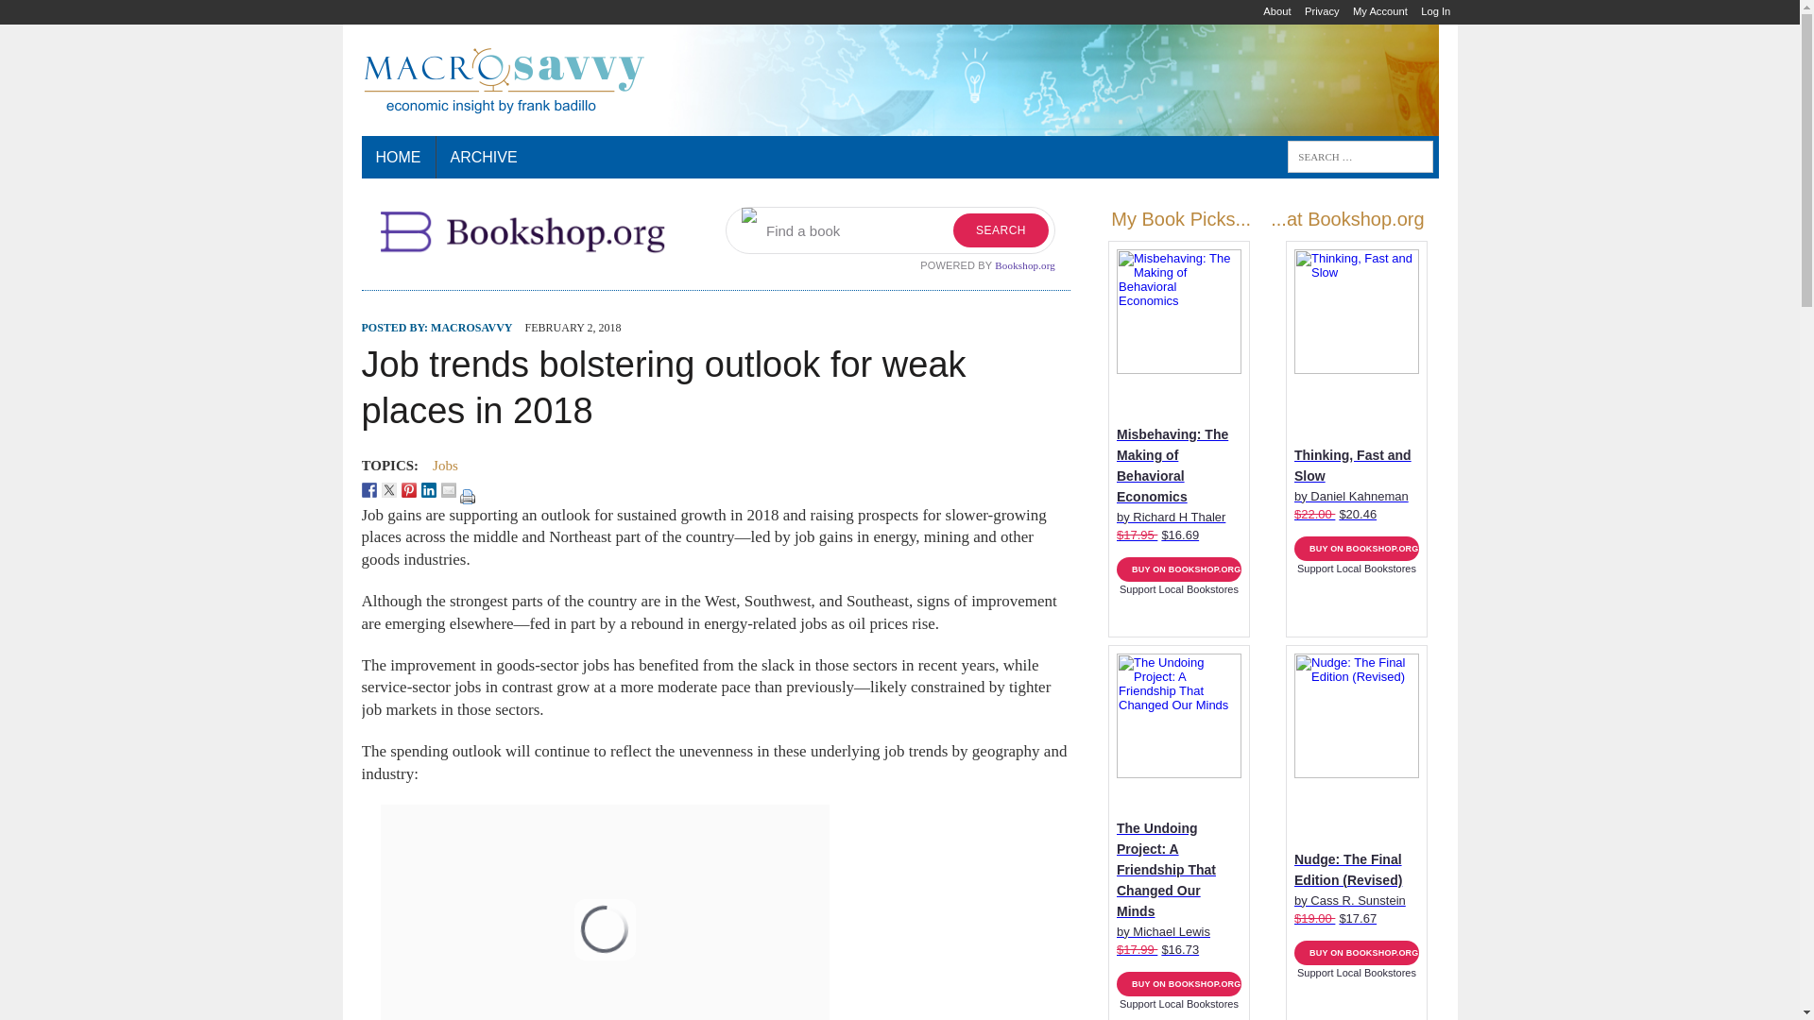 The width and height of the screenshot is (1814, 1020). What do you see at coordinates (1277, 11) in the screenshot?
I see `About` at bounding box center [1277, 11].